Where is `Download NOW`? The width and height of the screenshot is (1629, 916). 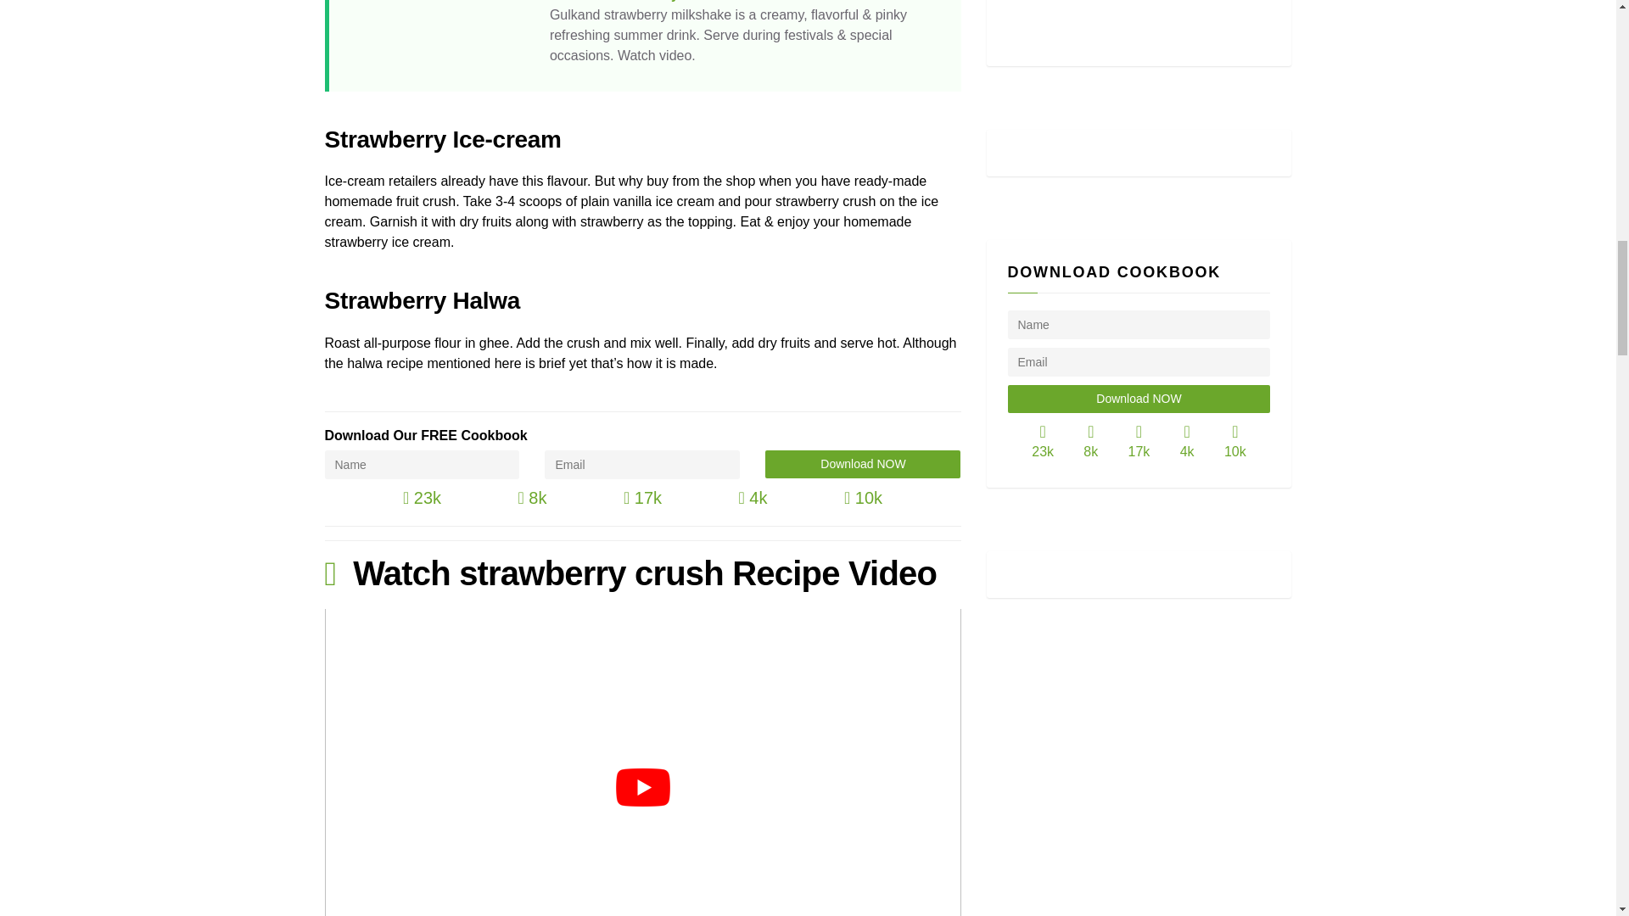
Download NOW is located at coordinates (863, 464).